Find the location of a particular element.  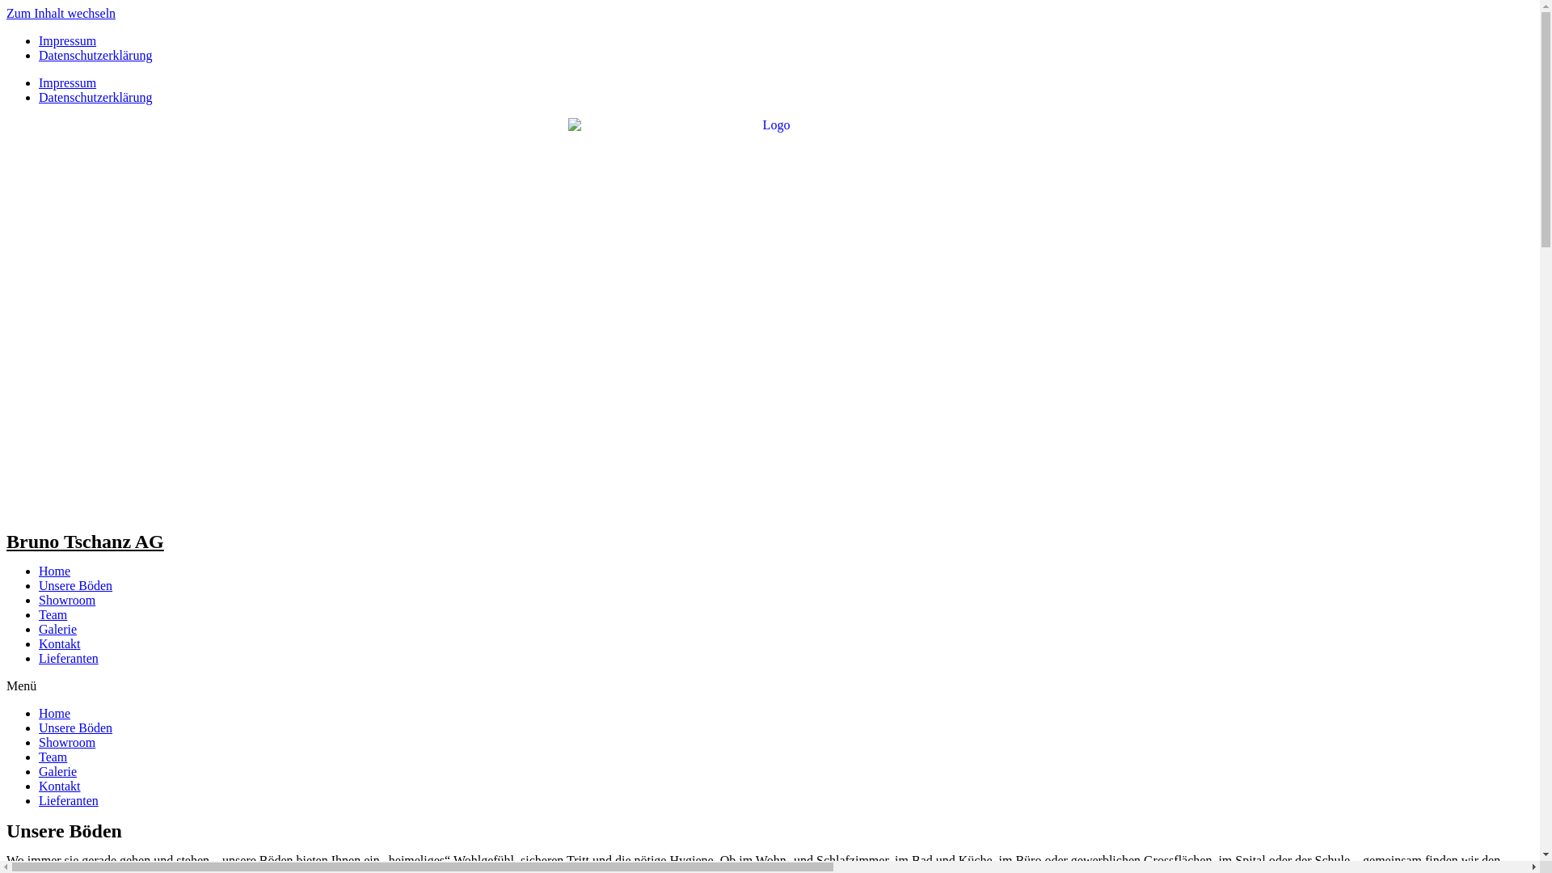

Lieferanten is located at coordinates (69, 800).